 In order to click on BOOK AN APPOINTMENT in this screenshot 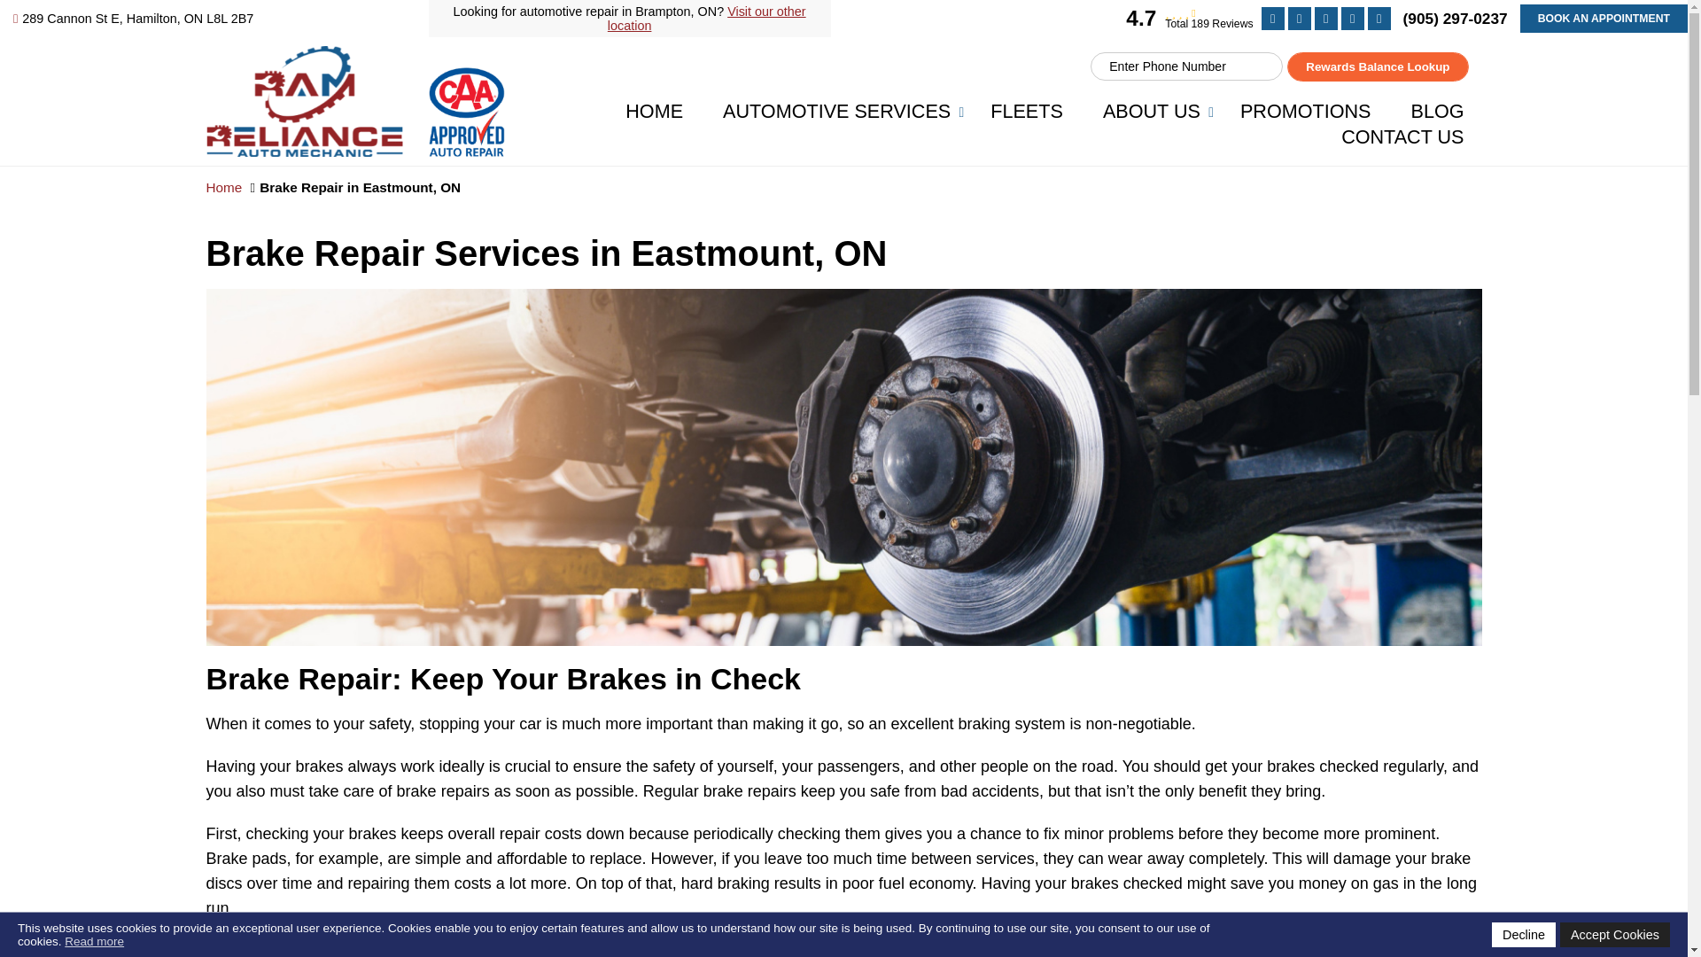, I will do `click(1604, 18)`.